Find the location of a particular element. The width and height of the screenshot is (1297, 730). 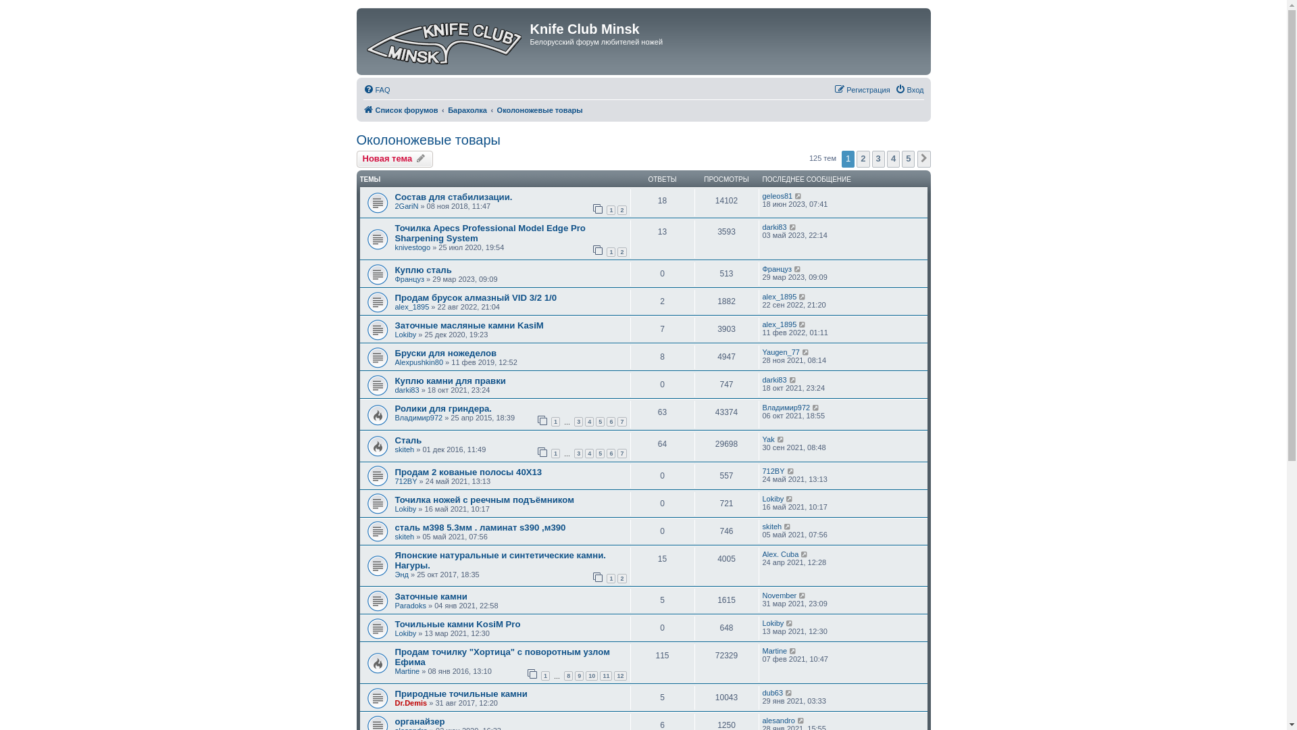

1 is located at coordinates (611, 579).